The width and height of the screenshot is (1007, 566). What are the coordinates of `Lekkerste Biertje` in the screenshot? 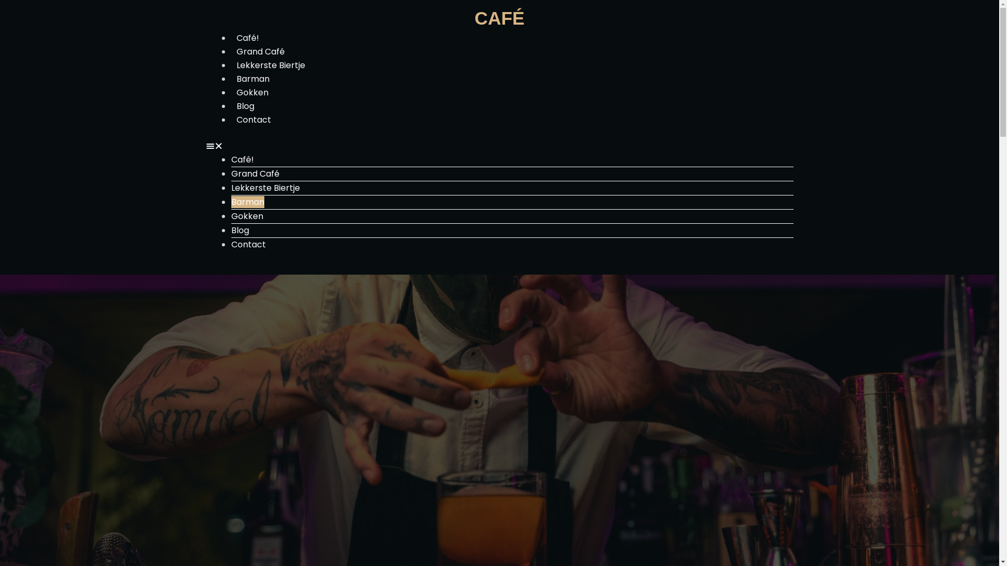 It's located at (271, 65).